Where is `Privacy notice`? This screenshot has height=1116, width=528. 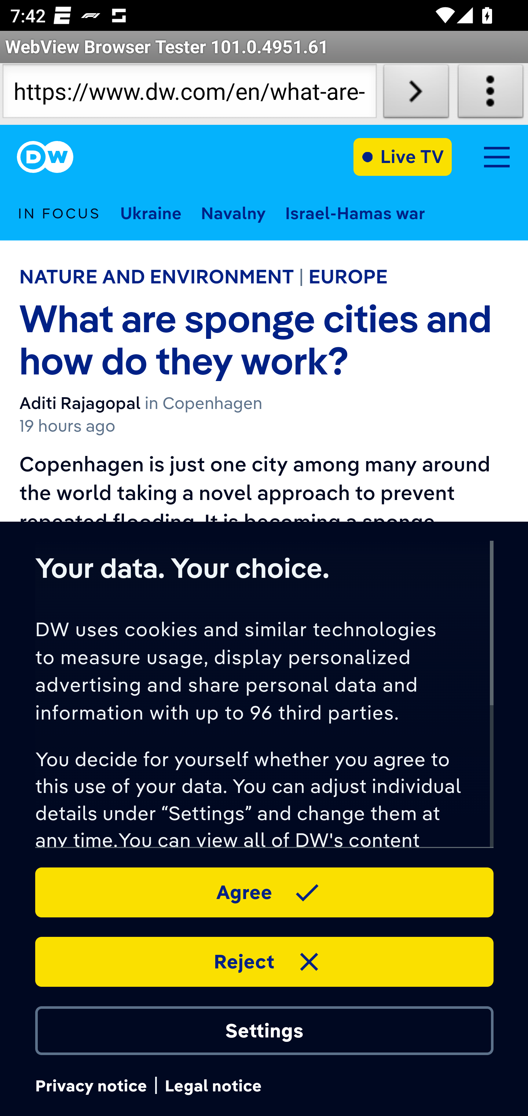
Privacy notice is located at coordinates (91, 1086).